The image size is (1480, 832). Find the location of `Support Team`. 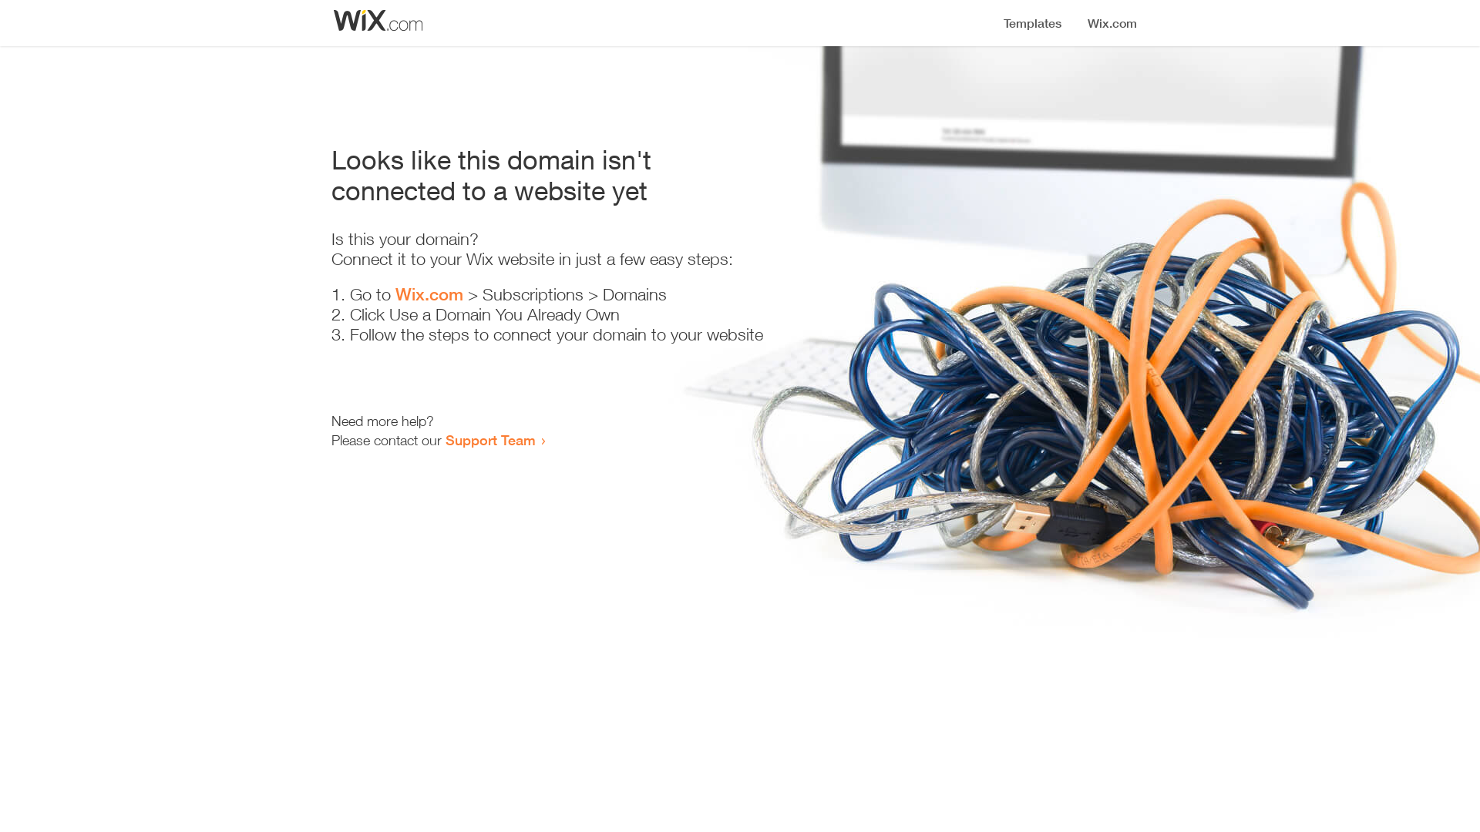

Support Team is located at coordinates (490, 440).